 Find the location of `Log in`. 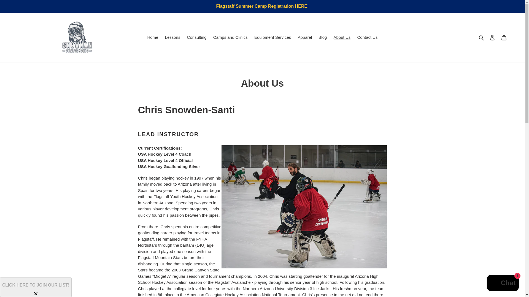

Log in is located at coordinates (492, 37).